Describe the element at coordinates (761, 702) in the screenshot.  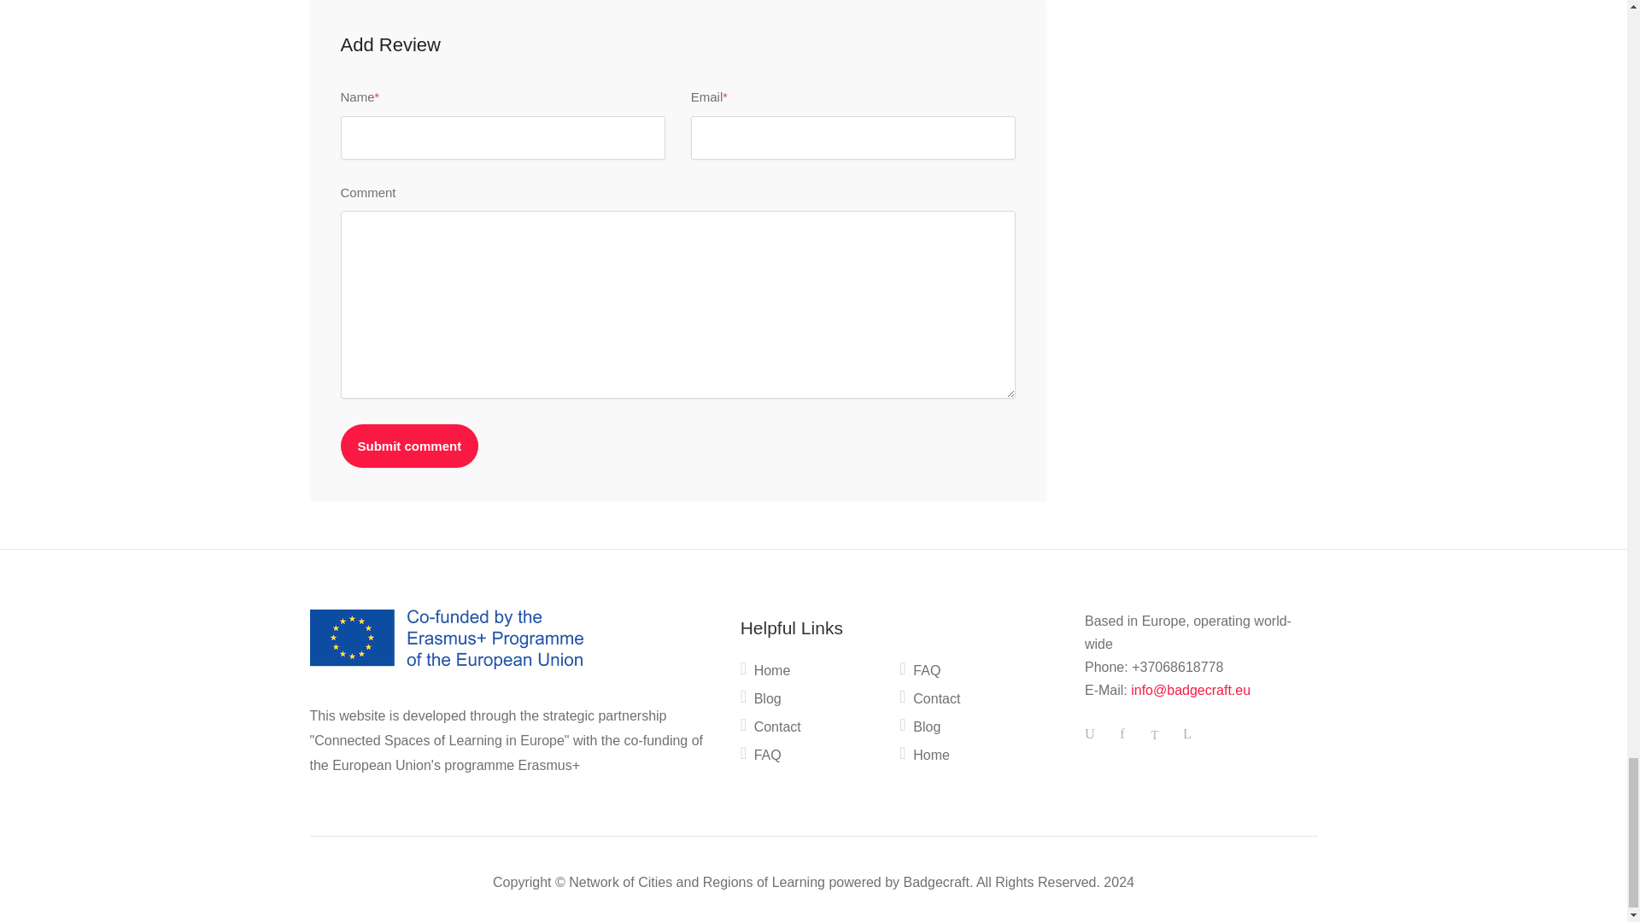
I see `Blog` at that location.